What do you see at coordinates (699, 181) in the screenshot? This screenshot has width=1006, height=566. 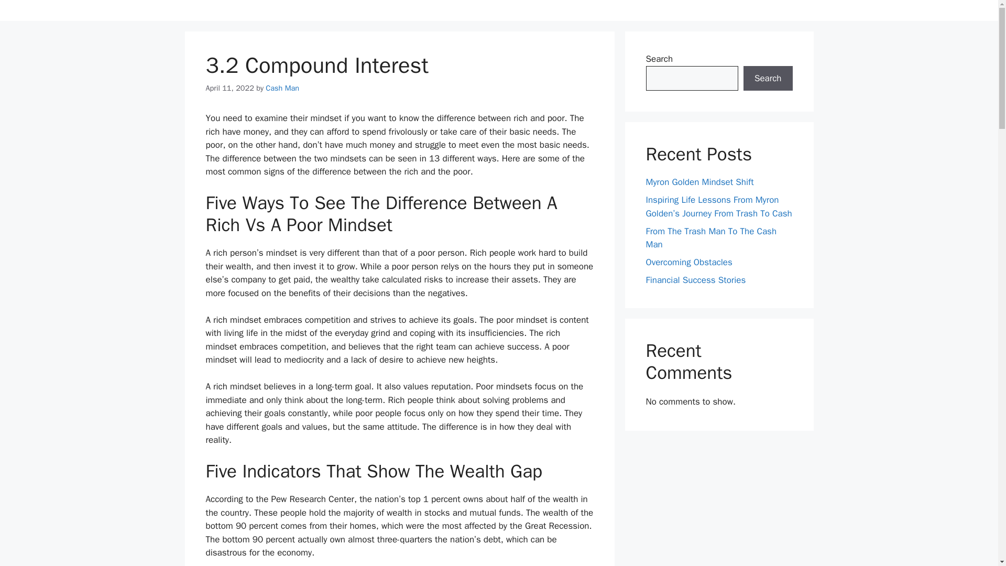 I see `Myron Golden Mindset Shift` at bounding box center [699, 181].